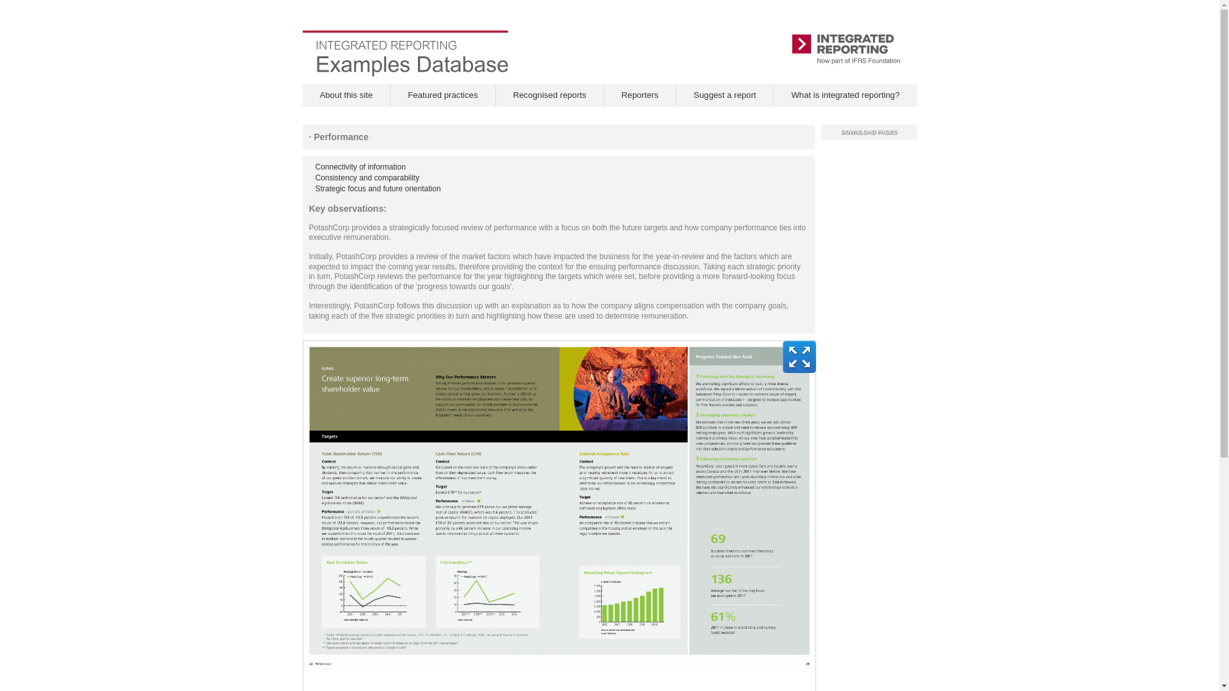 This screenshot has width=1229, height=691. What do you see at coordinates (869, 132) in the screenshot?
I see `DOWNLOAD PAGES` at bounding box center [869, 132].